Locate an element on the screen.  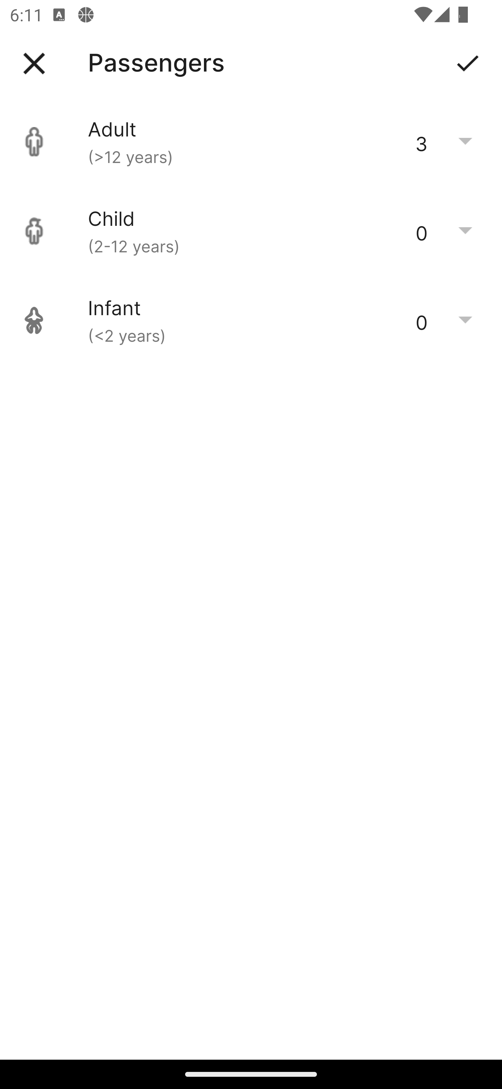
Child (2-12 years) 0 is located at coordinates (251, 231).